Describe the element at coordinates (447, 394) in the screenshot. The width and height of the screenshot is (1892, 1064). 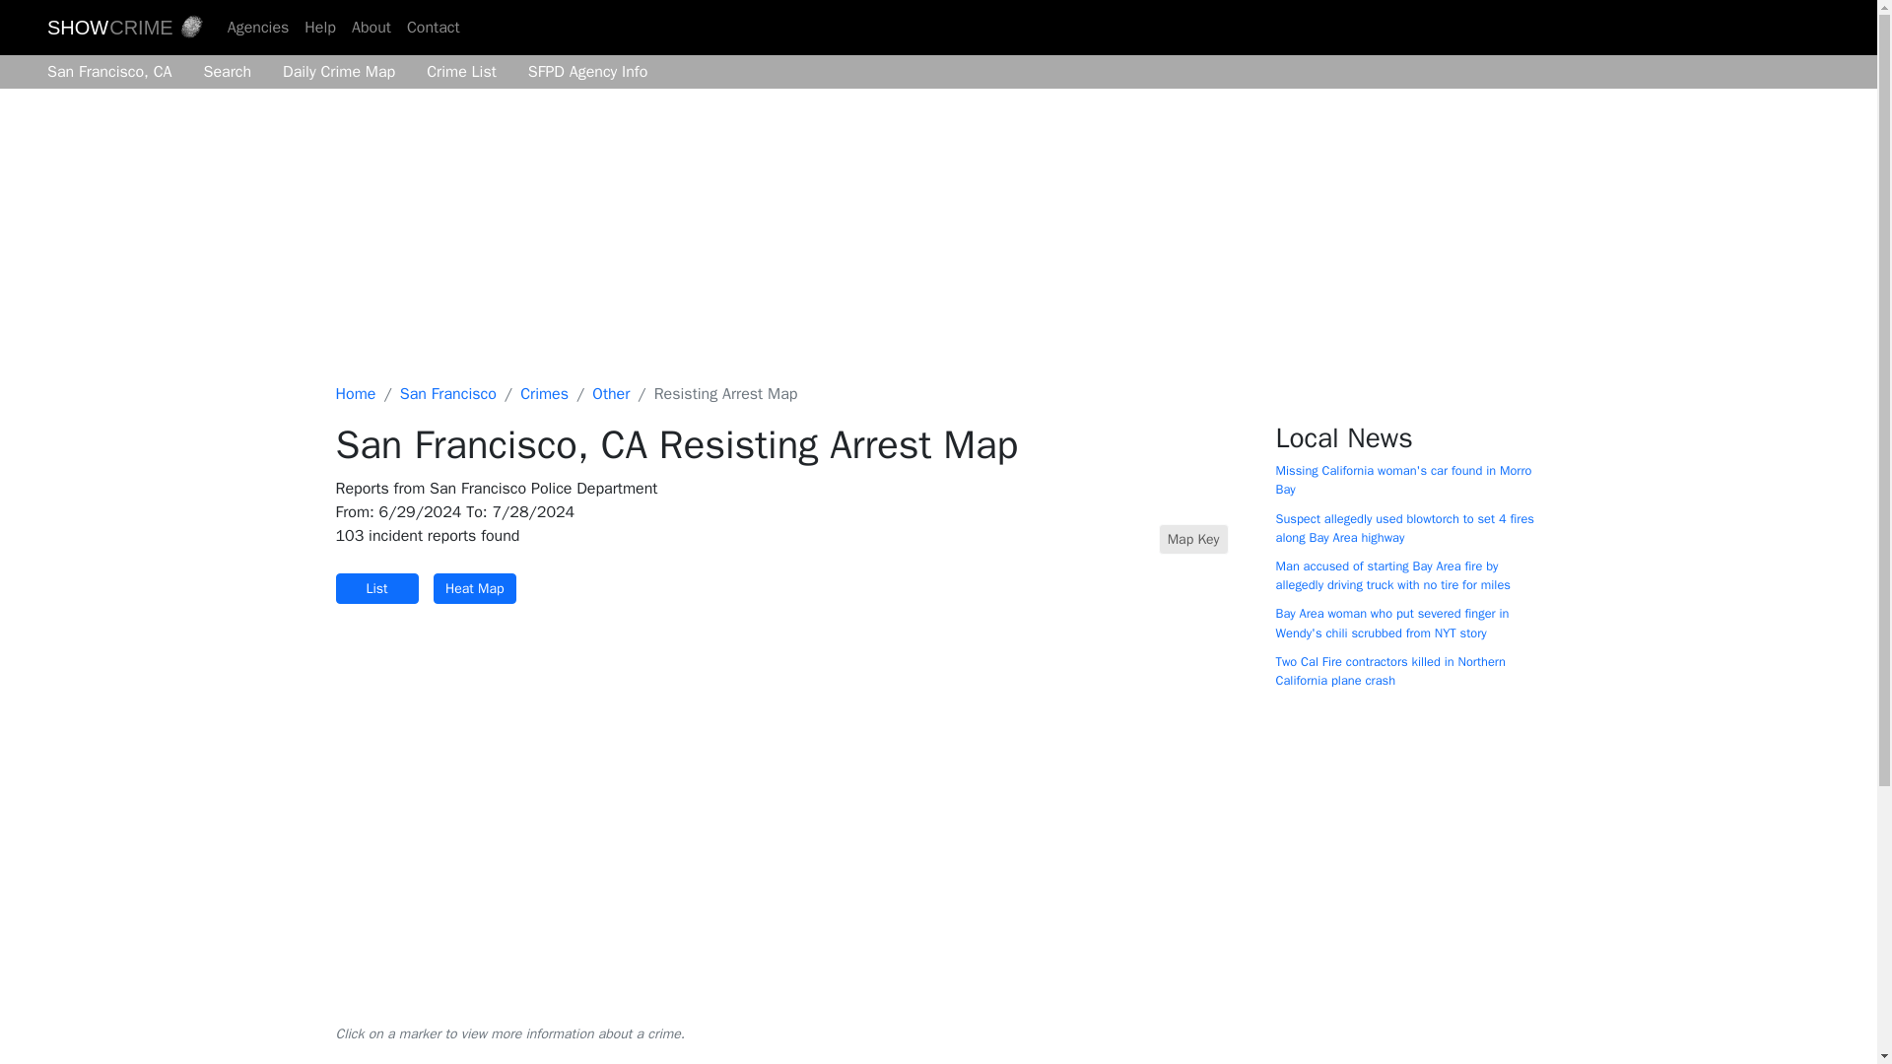
I see `San Francisco` at that location.